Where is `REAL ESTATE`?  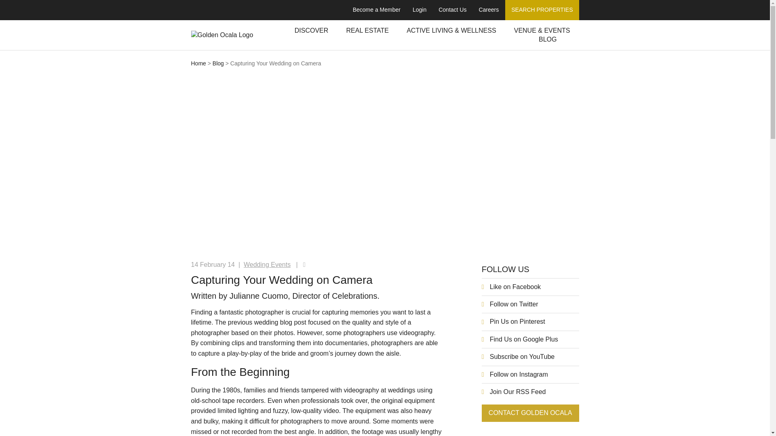 REAL ESTATE is located at coordinates (367, 31).